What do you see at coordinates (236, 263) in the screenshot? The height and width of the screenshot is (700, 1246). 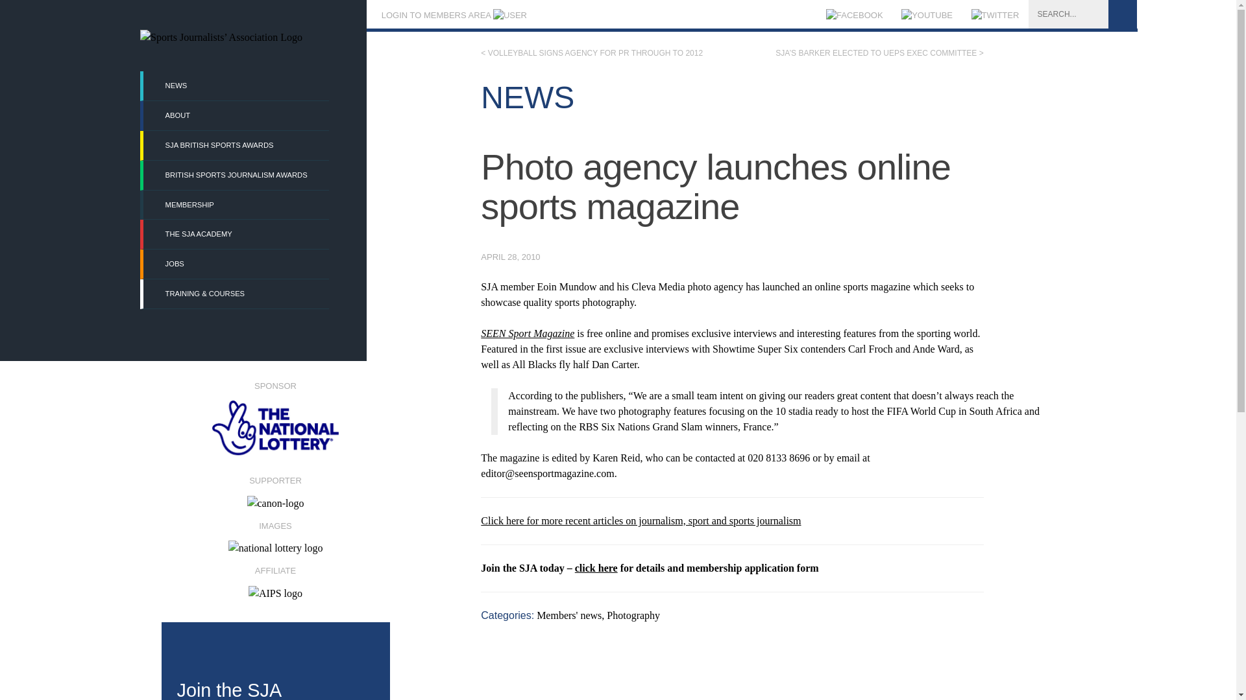 I see `JOBS` at bounding box center [236, 263].